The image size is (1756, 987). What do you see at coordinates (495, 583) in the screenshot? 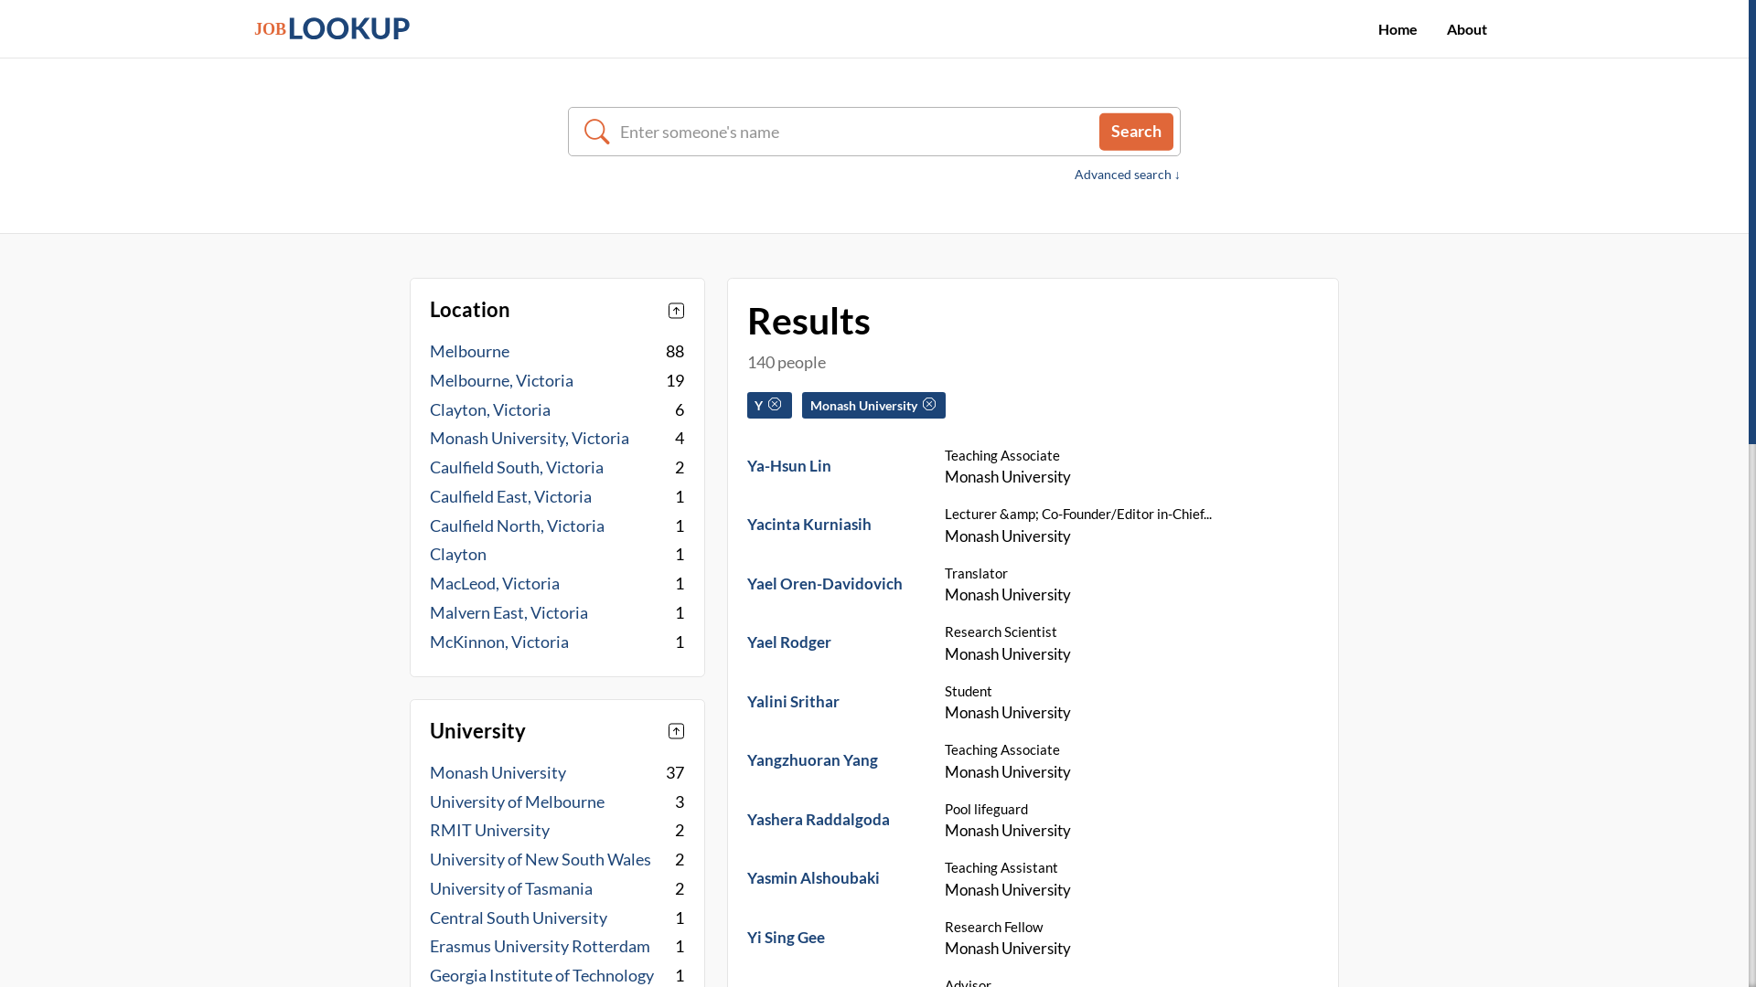
I see `MacLeod, Victoria` at bounding box center [495, 583].